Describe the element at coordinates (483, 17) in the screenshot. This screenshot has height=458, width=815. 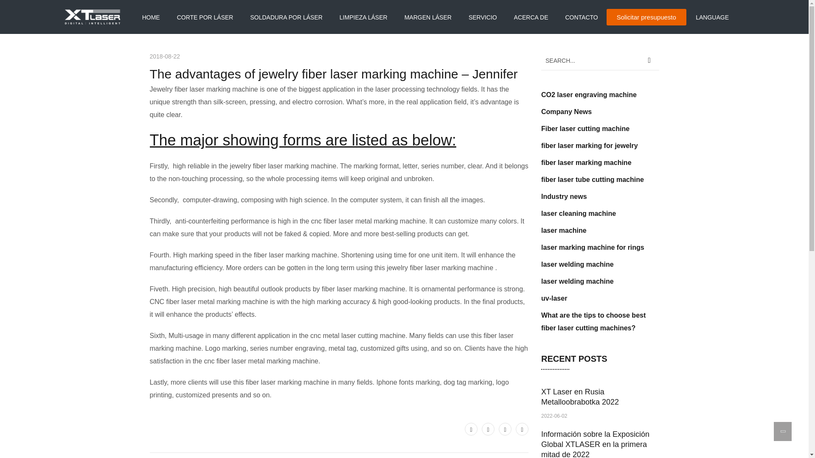
I see `SERVICIO` at that location.